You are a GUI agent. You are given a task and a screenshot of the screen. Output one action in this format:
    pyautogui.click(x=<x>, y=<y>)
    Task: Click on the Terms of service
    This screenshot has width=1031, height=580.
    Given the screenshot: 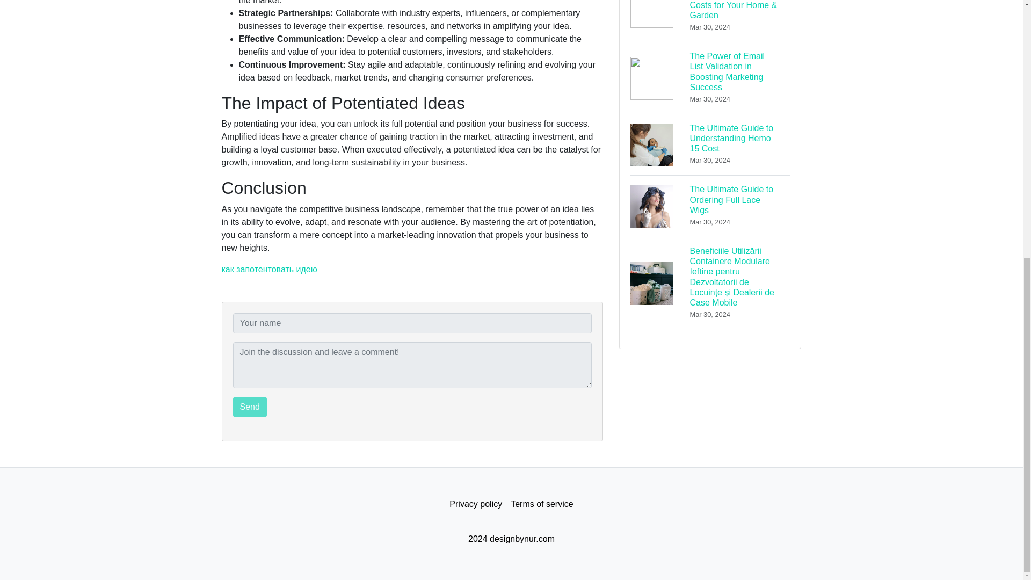 What is the action you would take?
    pyautogui.click(x=250, y=407)
    